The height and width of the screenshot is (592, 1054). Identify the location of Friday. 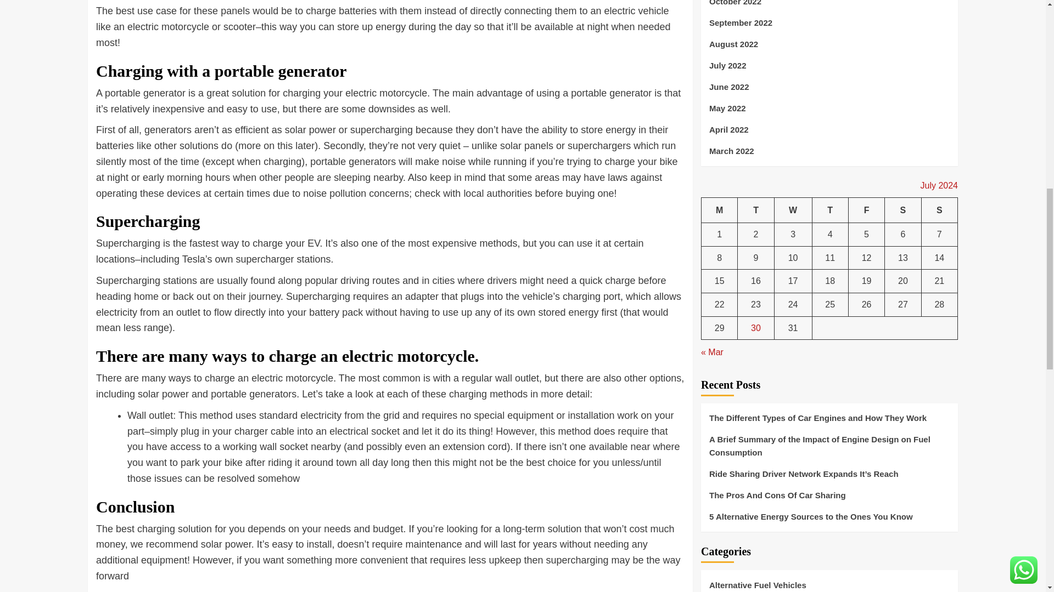
(866, 210).